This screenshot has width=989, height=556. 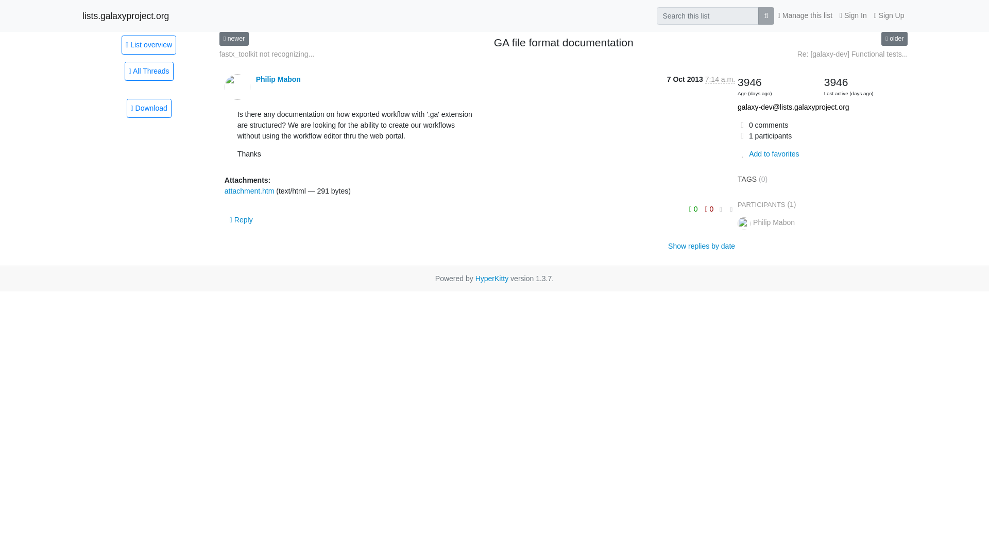 What do you see at coordinates (889, 15) in the screenshot?
I see `Sign Up` at bounding box center [889, 15].